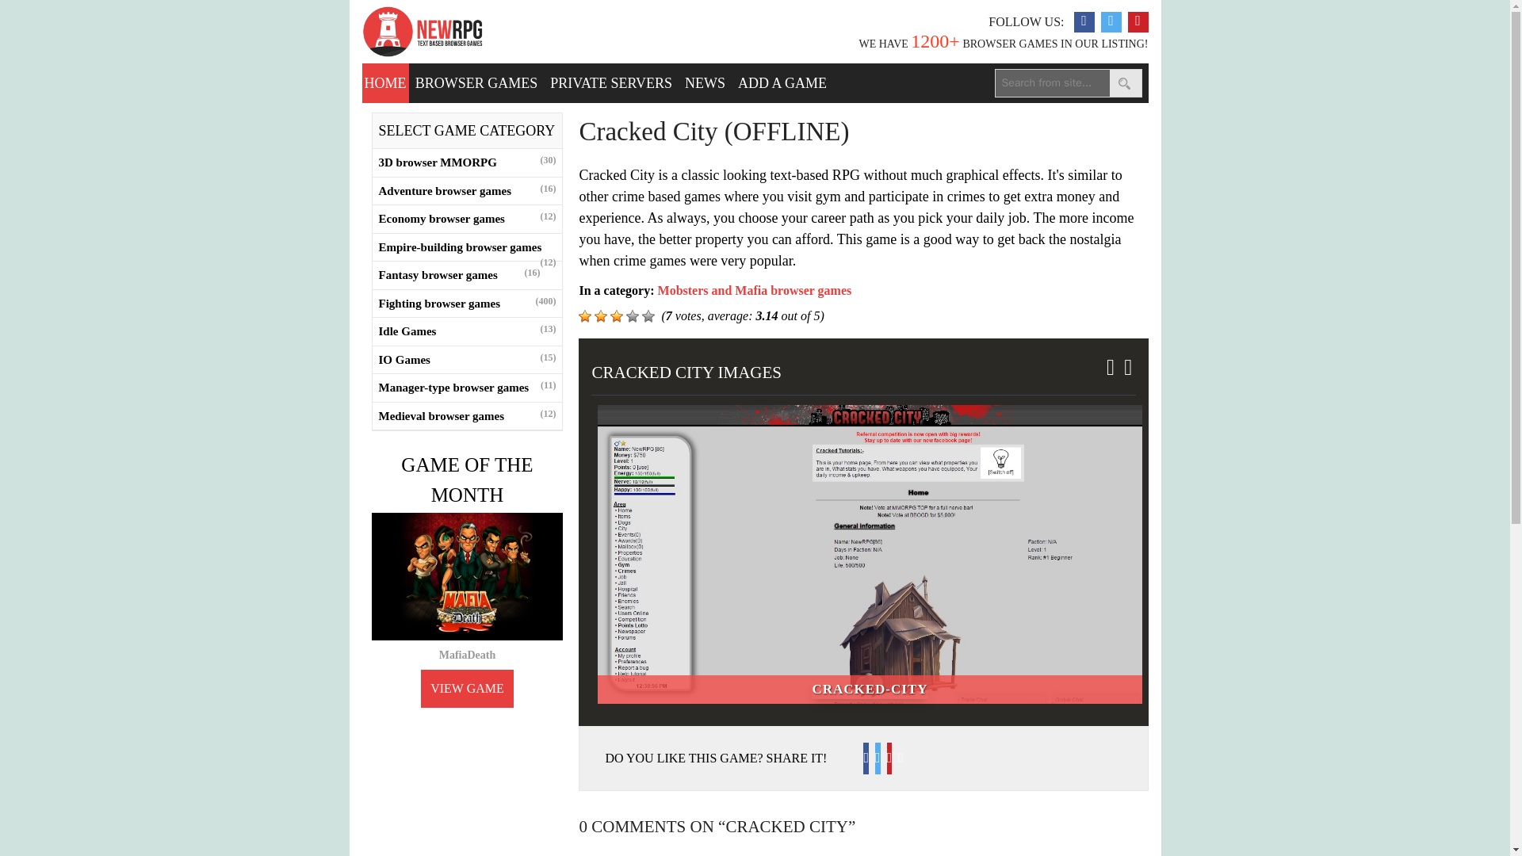  Describe the element at coordinates (385, 82) in the screenshot. I see `HOME` at that location.